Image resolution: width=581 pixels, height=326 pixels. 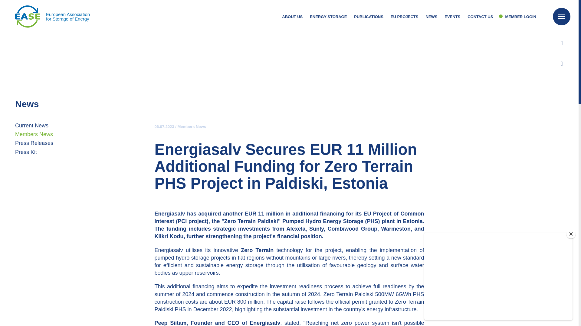 I want to click on EU PROJECTS, so click(x=52, y=16).